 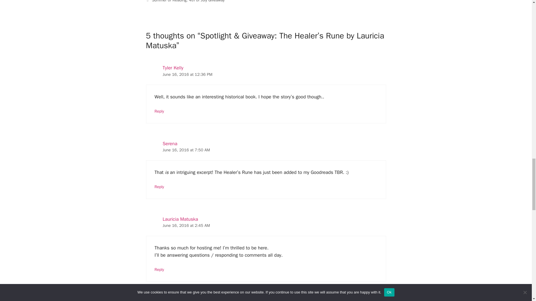 I want to click on Tyler Kelly, so click(x=173, y=68).